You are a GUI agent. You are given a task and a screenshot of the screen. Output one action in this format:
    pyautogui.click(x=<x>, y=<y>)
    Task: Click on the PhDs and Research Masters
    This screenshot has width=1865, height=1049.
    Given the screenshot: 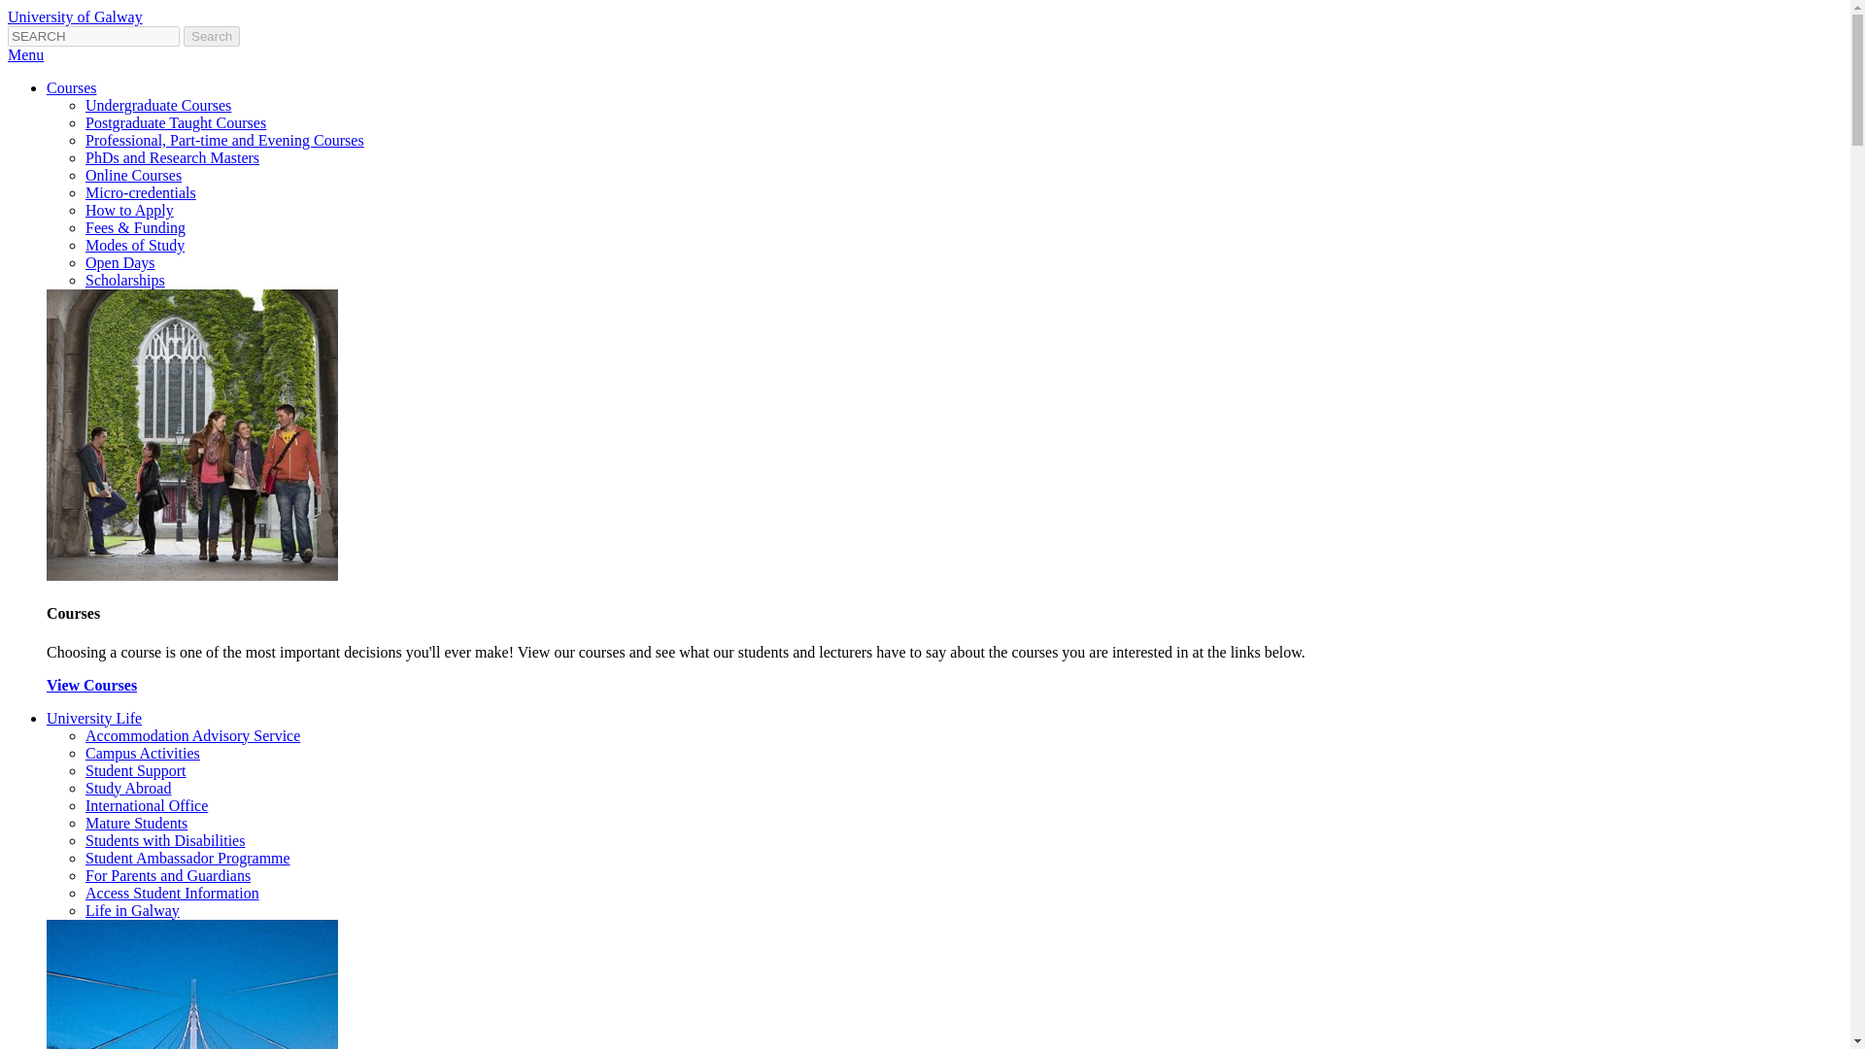 What is the action you would take?
    pyautogui.click(x=172, y=157)
    